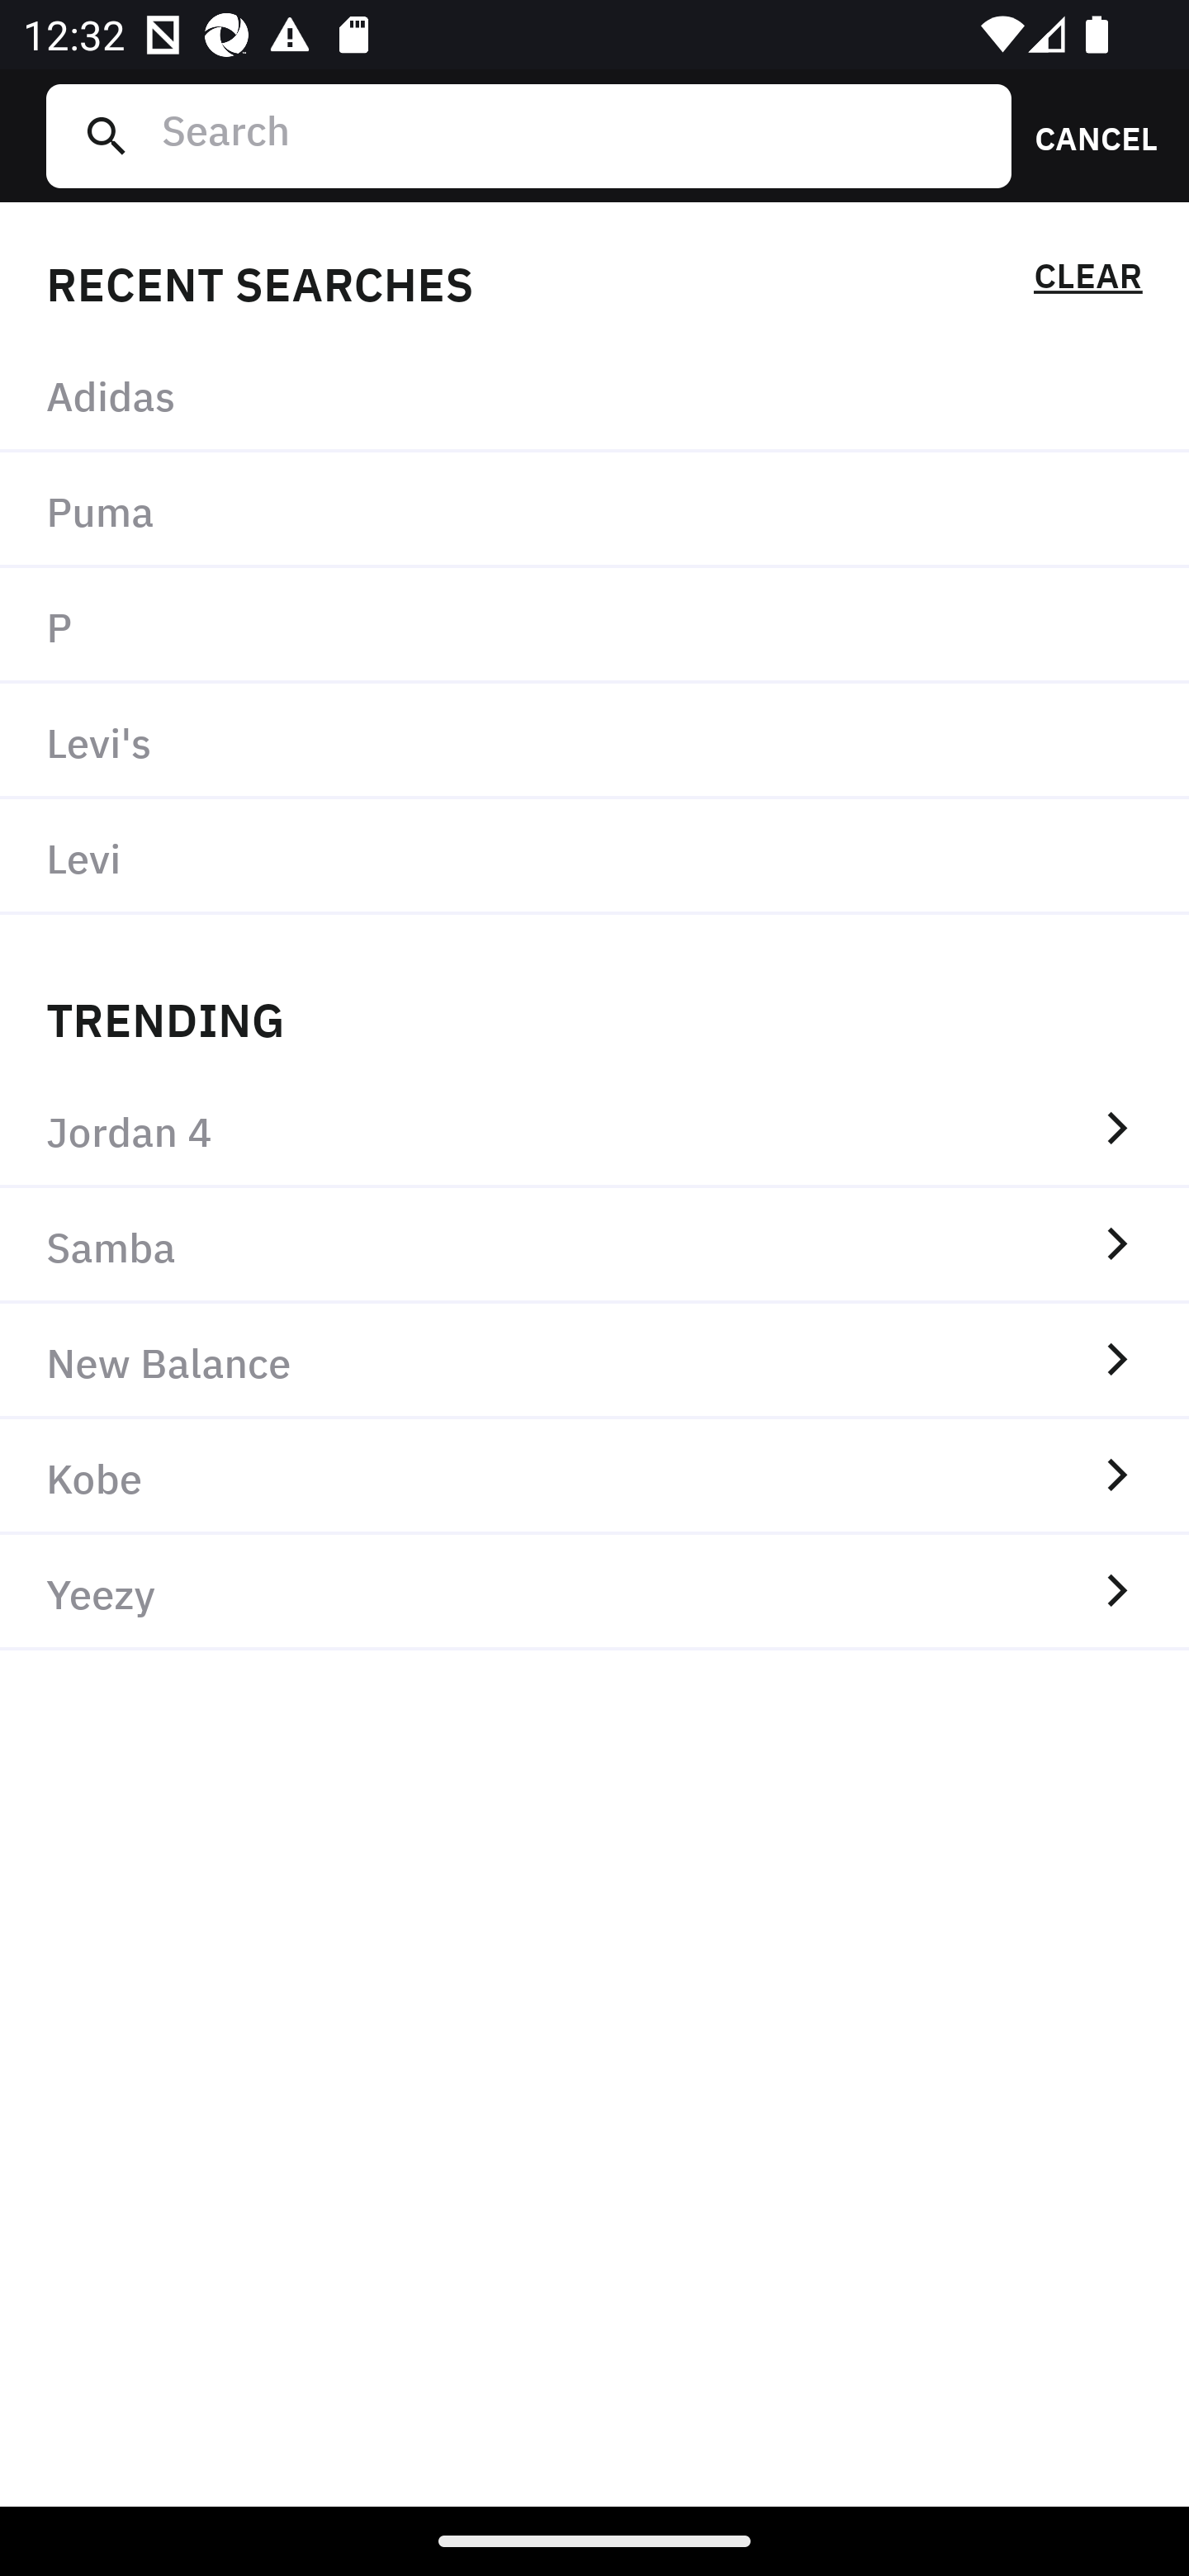 Image resolution: width=1189 pixels, height=2576 pixels. I want to click on Jordan 4 , so click(594, 1129).